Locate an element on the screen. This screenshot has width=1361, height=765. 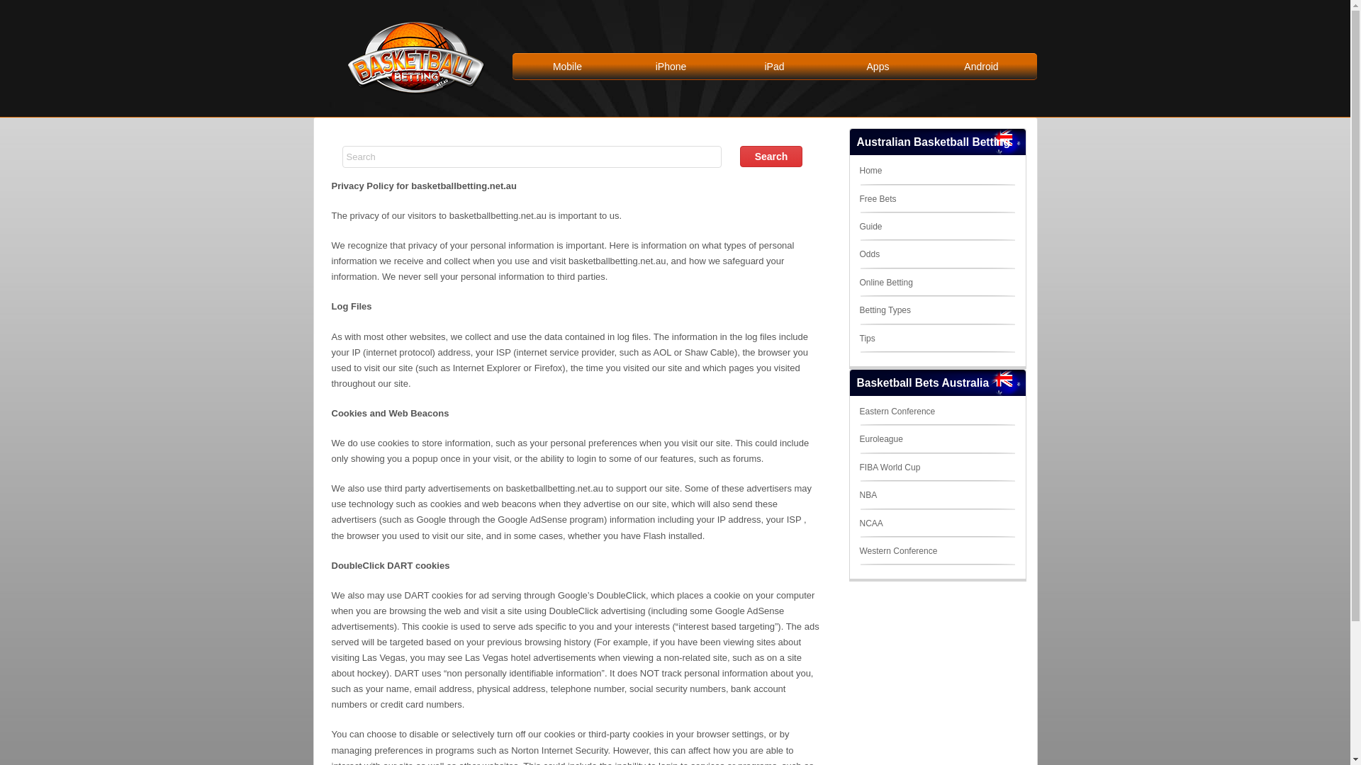
Betting Types is located at coordinates (885, 310).